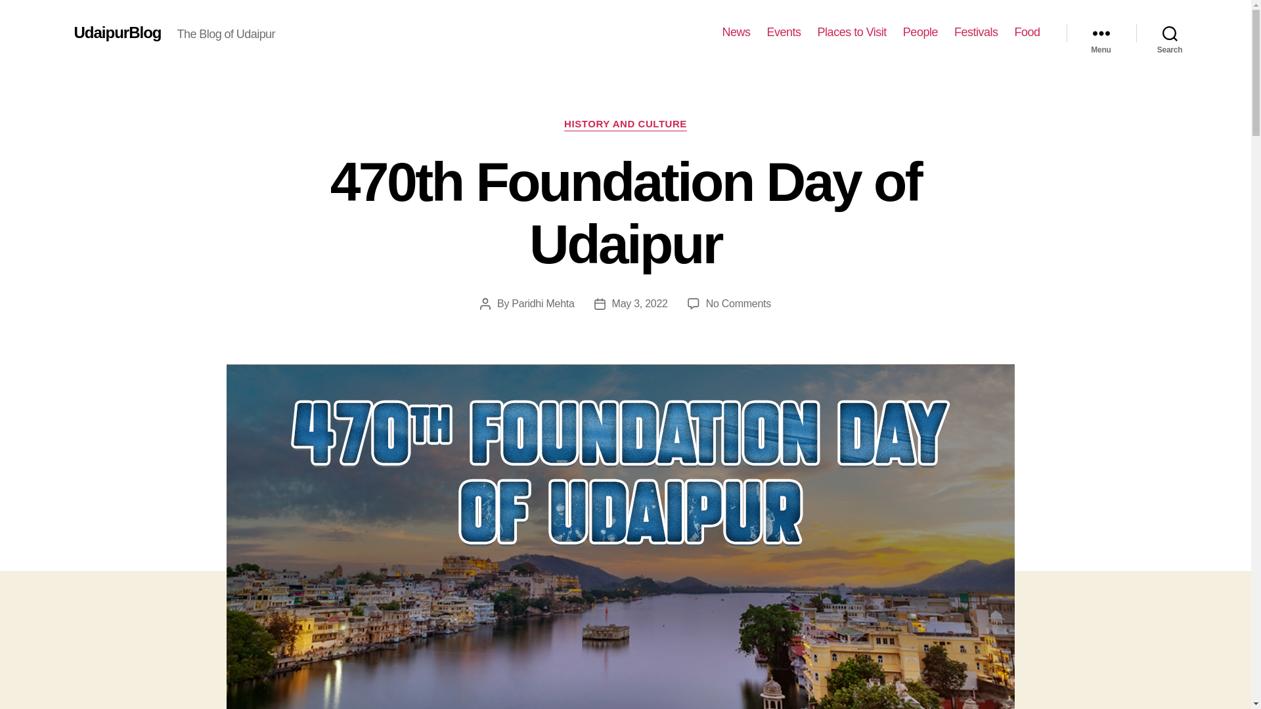  Describe the element at coordinates (542, 303) in the screenshot. I see `Paridhi Mehta` at that location.